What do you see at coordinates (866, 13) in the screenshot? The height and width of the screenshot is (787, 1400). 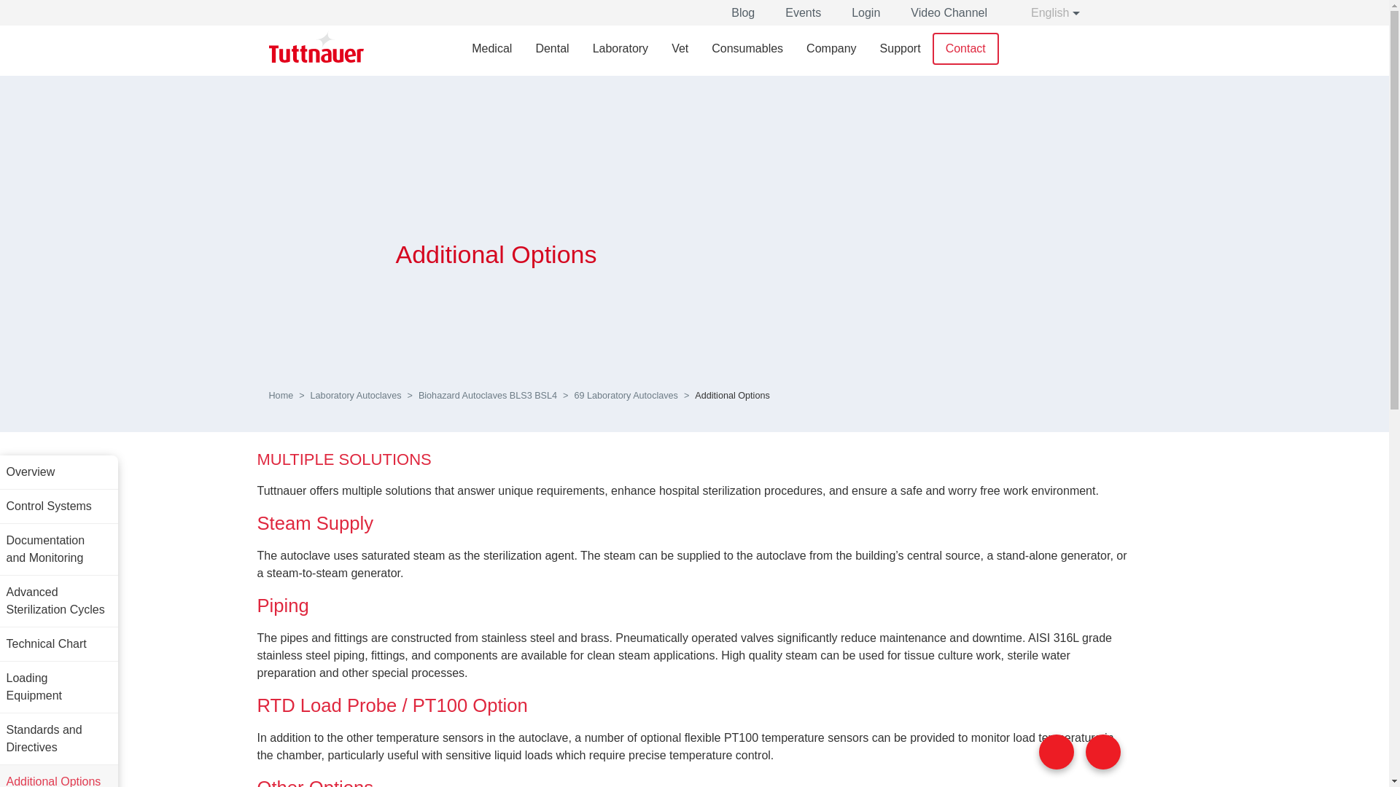 I see `Login` at bounding box center [866, 13].